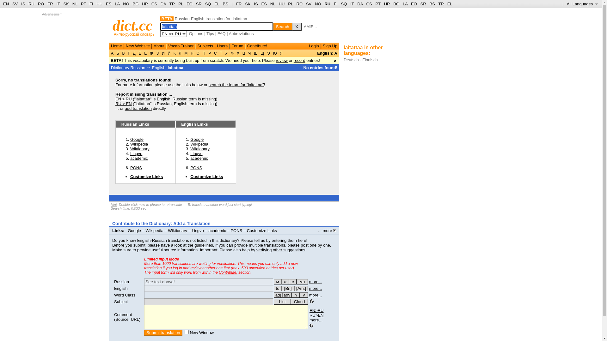  What do you see at coordinates (396, 4) in the screenshot?
I see `BG` at bounding box center [396, 4].